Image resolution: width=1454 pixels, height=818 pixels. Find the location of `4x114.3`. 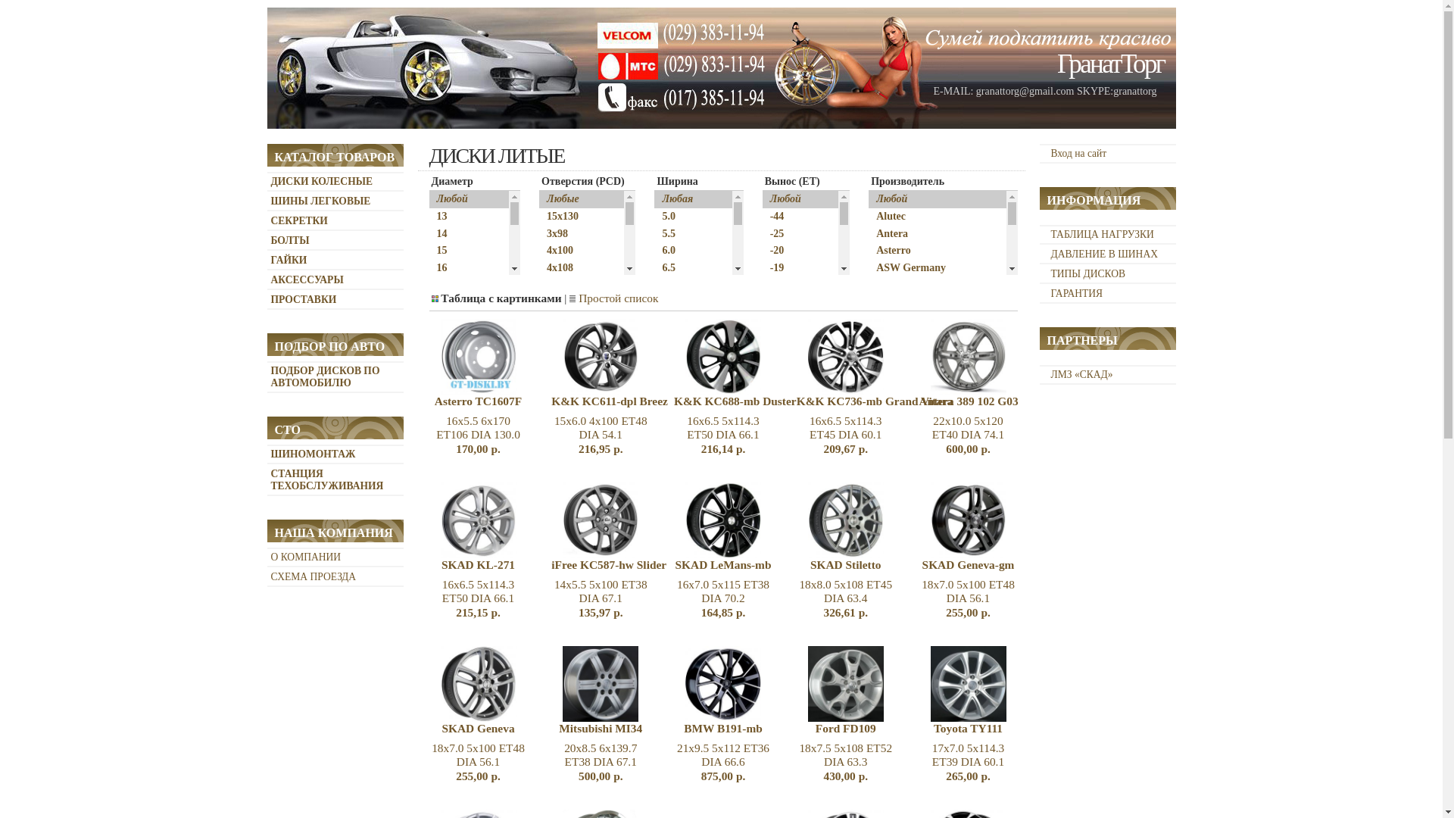

4x114.3 is located at coordinates (569, 286).